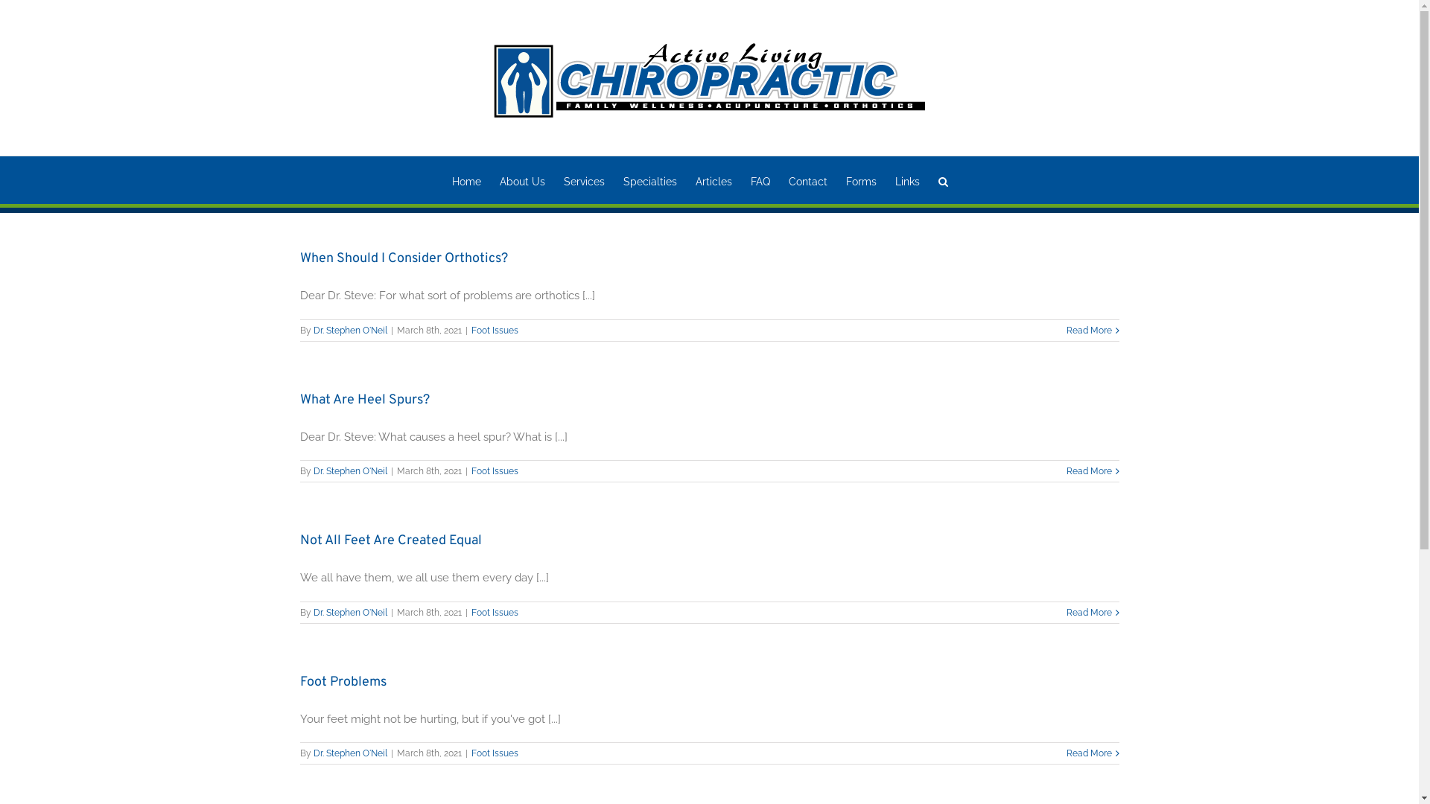 Image resolution: width=1430 pixels, height=804 pixels. What do you see at coordinates (350, 613) in the screenshot?
I see `Dr. Stephen O'Neil` at bounding box center [350, 613].